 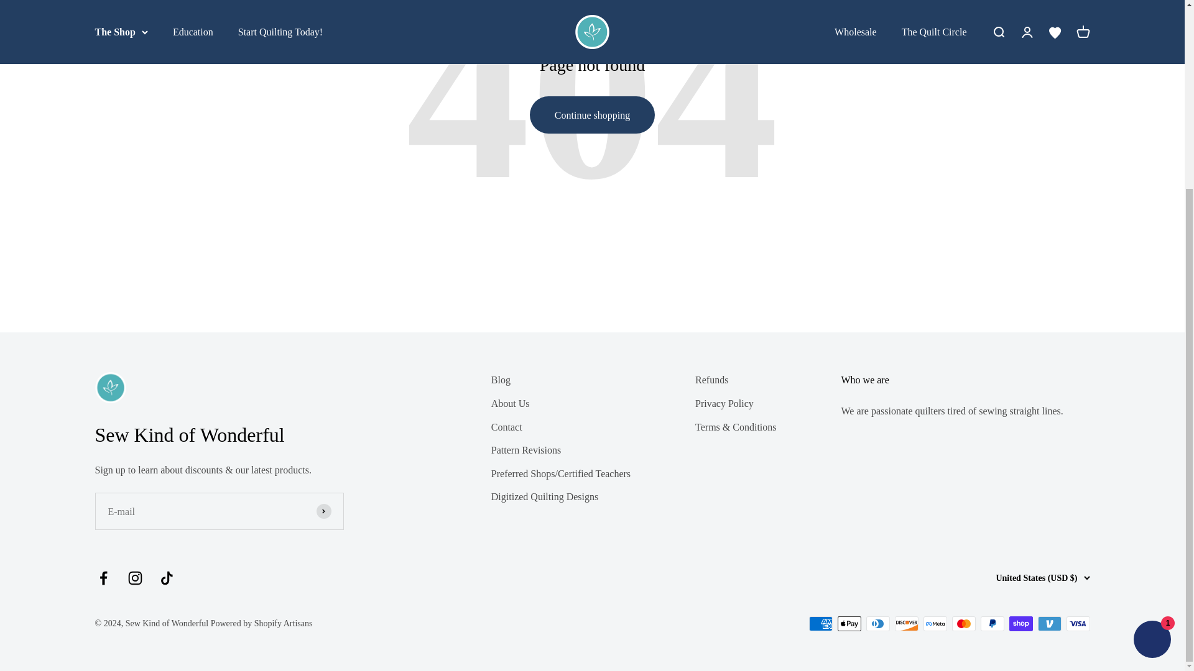 I want to click on Shopify online store chat, so click(x=1152, y=386).